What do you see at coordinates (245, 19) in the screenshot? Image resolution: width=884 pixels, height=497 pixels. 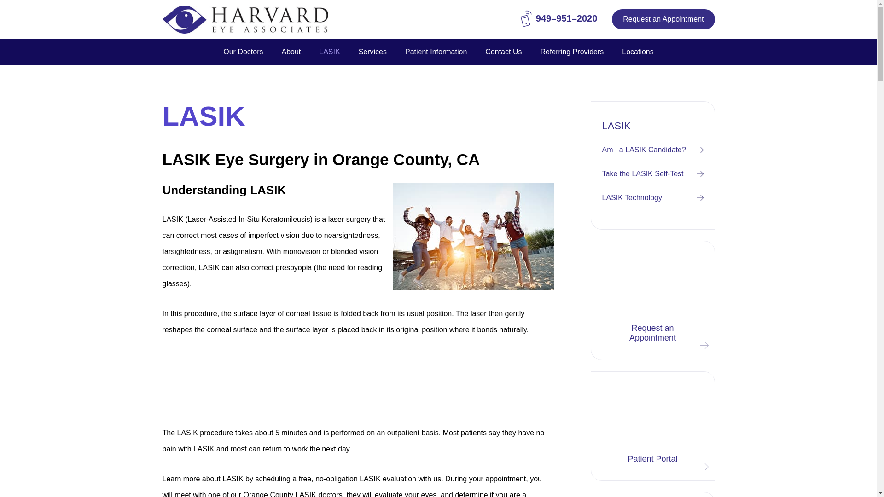 I see `Harvard Eye Associates - Click Here for the Homepage` at bounding box center [245, 19].